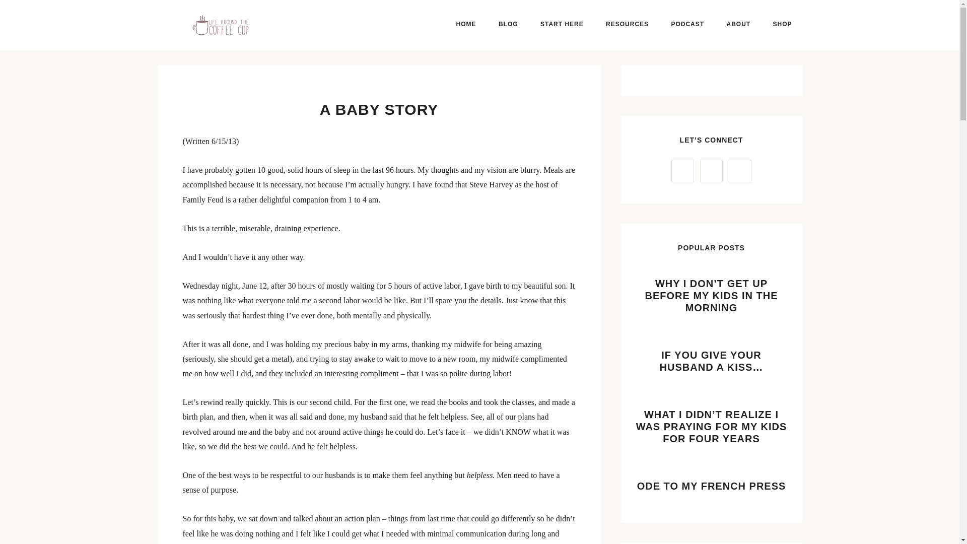  Describe the element at coordinates (687, 24) in the screenshot. I see `PODCAST` at that location.